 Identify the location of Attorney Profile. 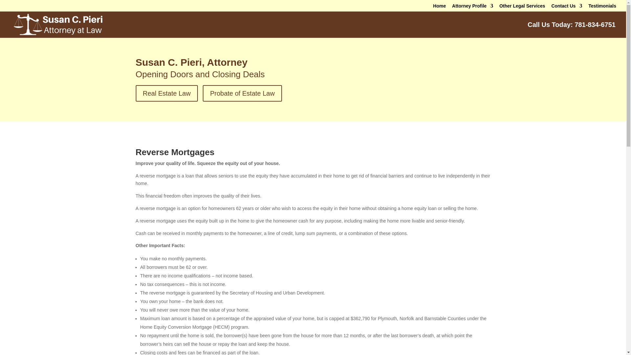
(473, 7).